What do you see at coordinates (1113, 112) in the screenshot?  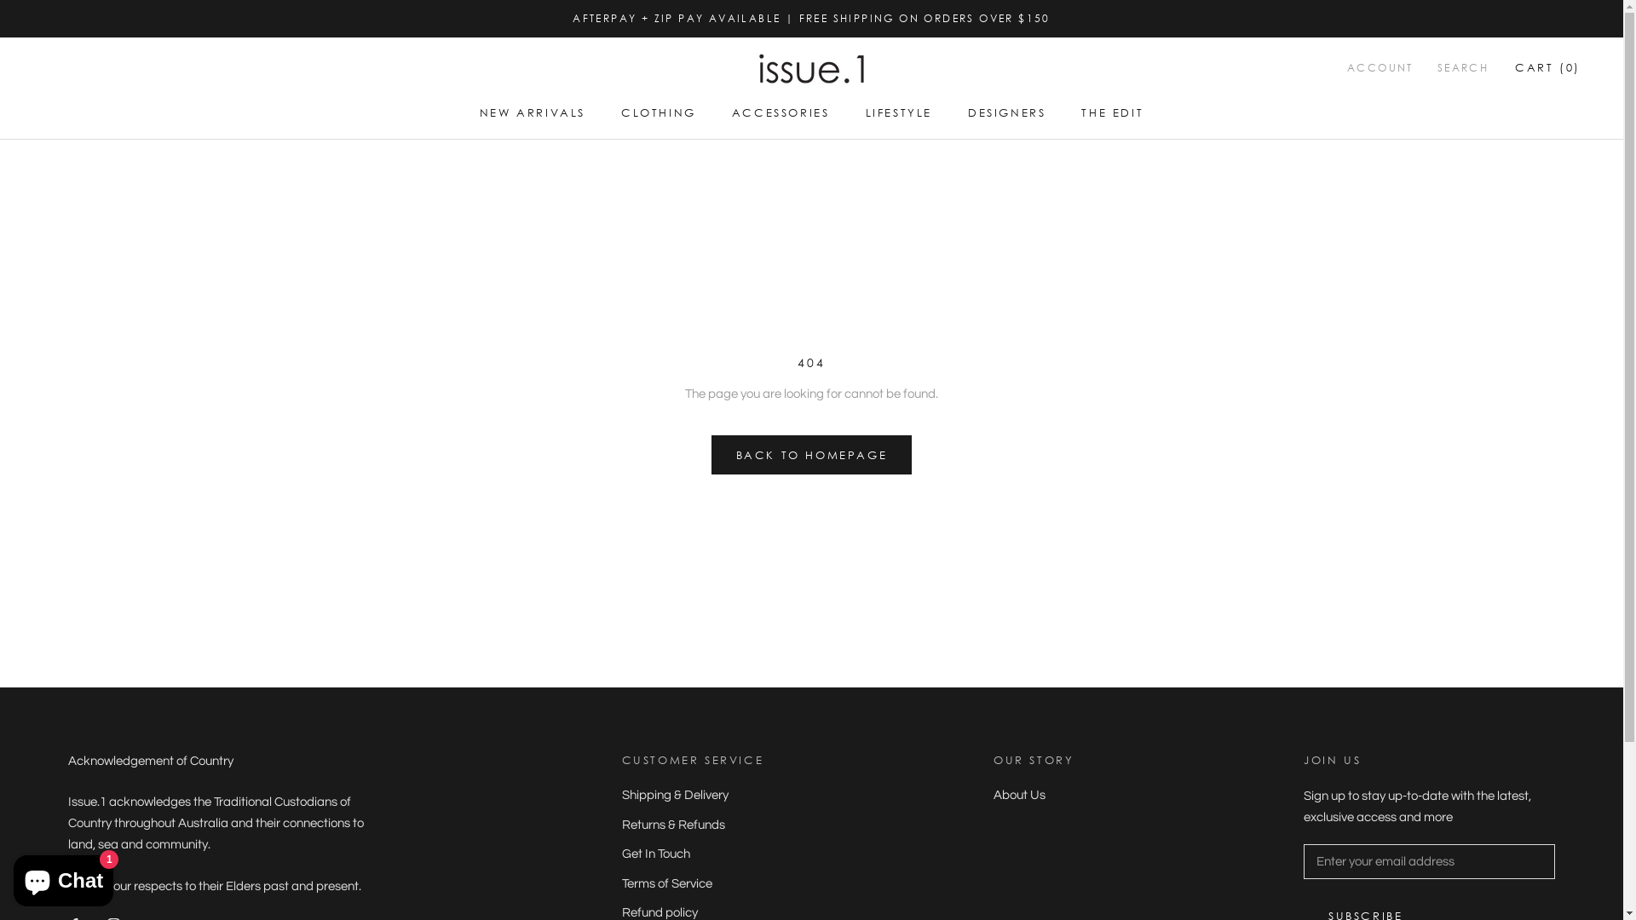 I see `THE EDIT` at bounding box center [1113, 112].